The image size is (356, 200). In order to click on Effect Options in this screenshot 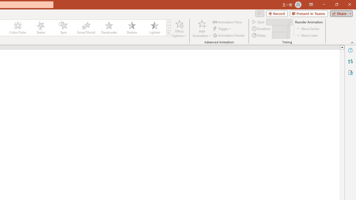, I will do `click(179, 28)`.